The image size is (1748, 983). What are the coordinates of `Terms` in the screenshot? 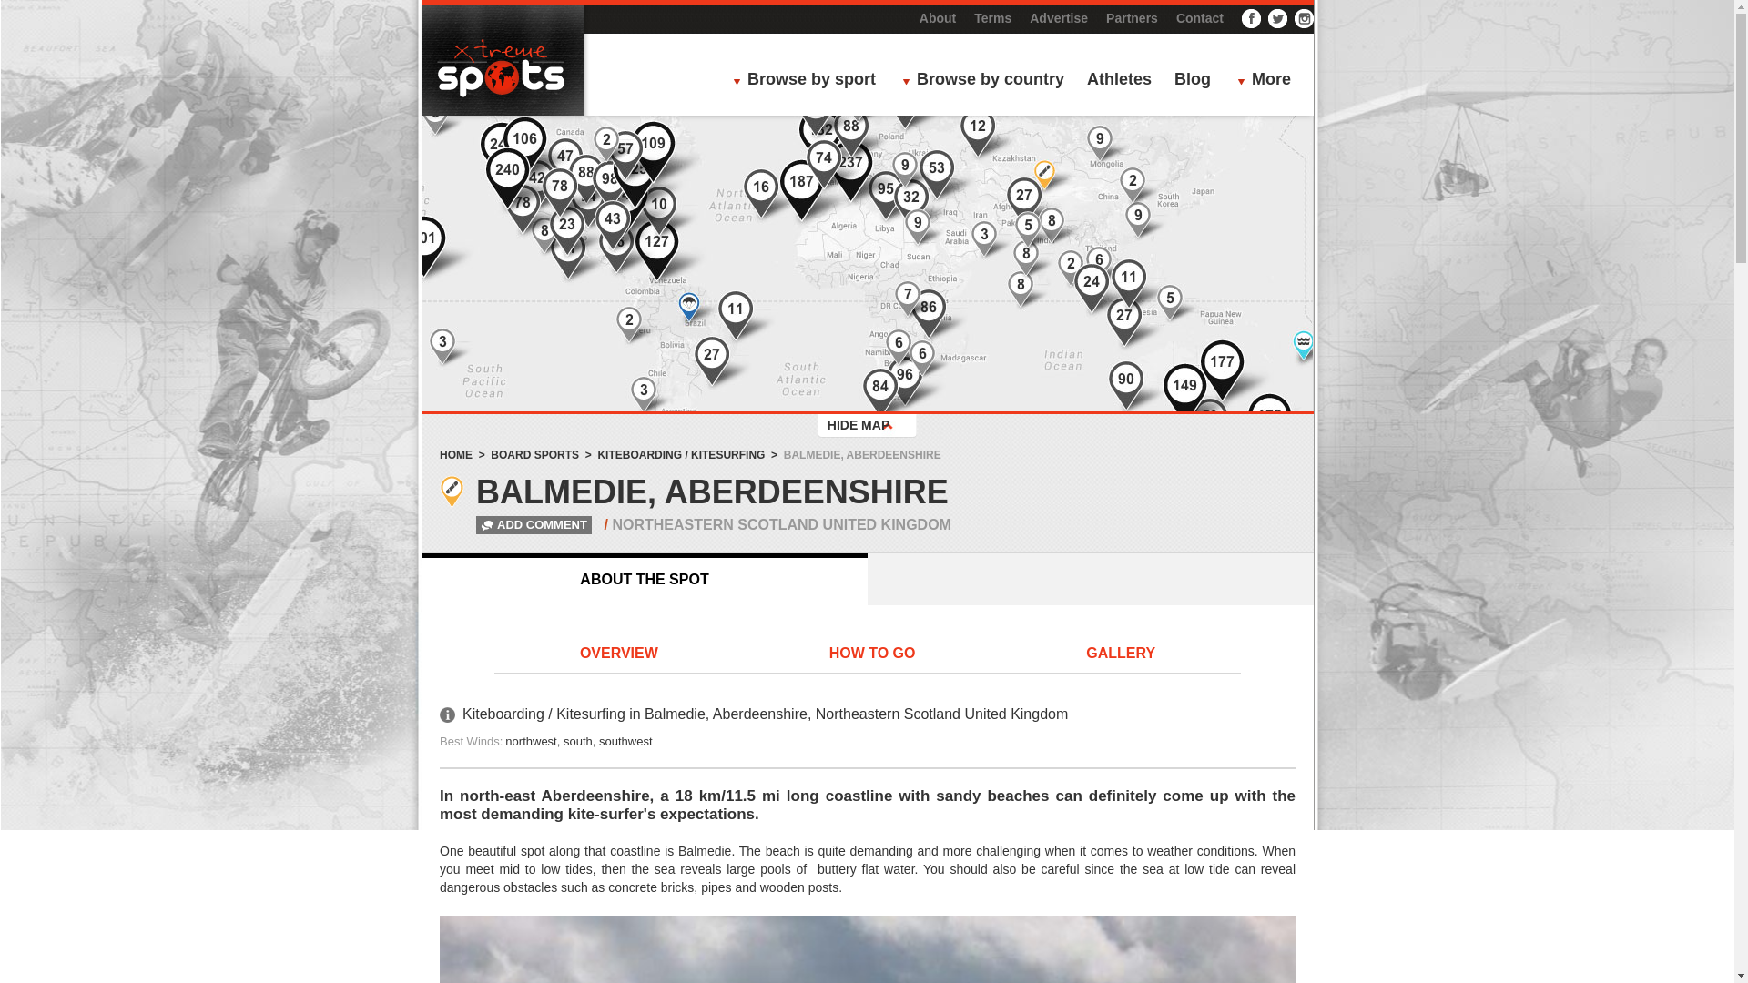 It's located at (992, 18).